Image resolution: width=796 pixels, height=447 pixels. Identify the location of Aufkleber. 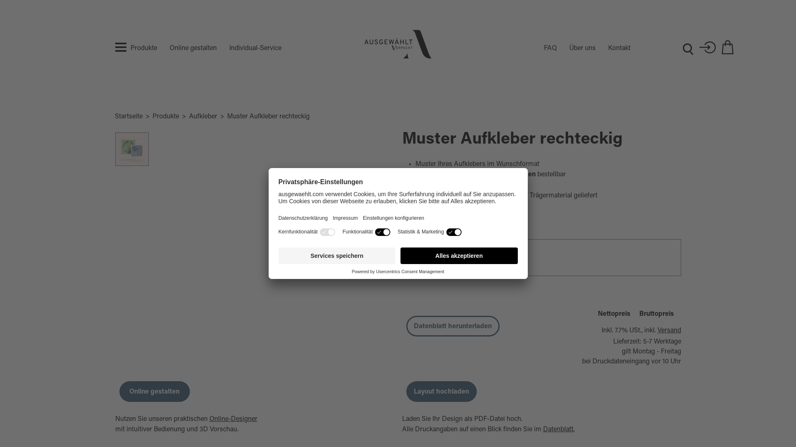
(203, 117).